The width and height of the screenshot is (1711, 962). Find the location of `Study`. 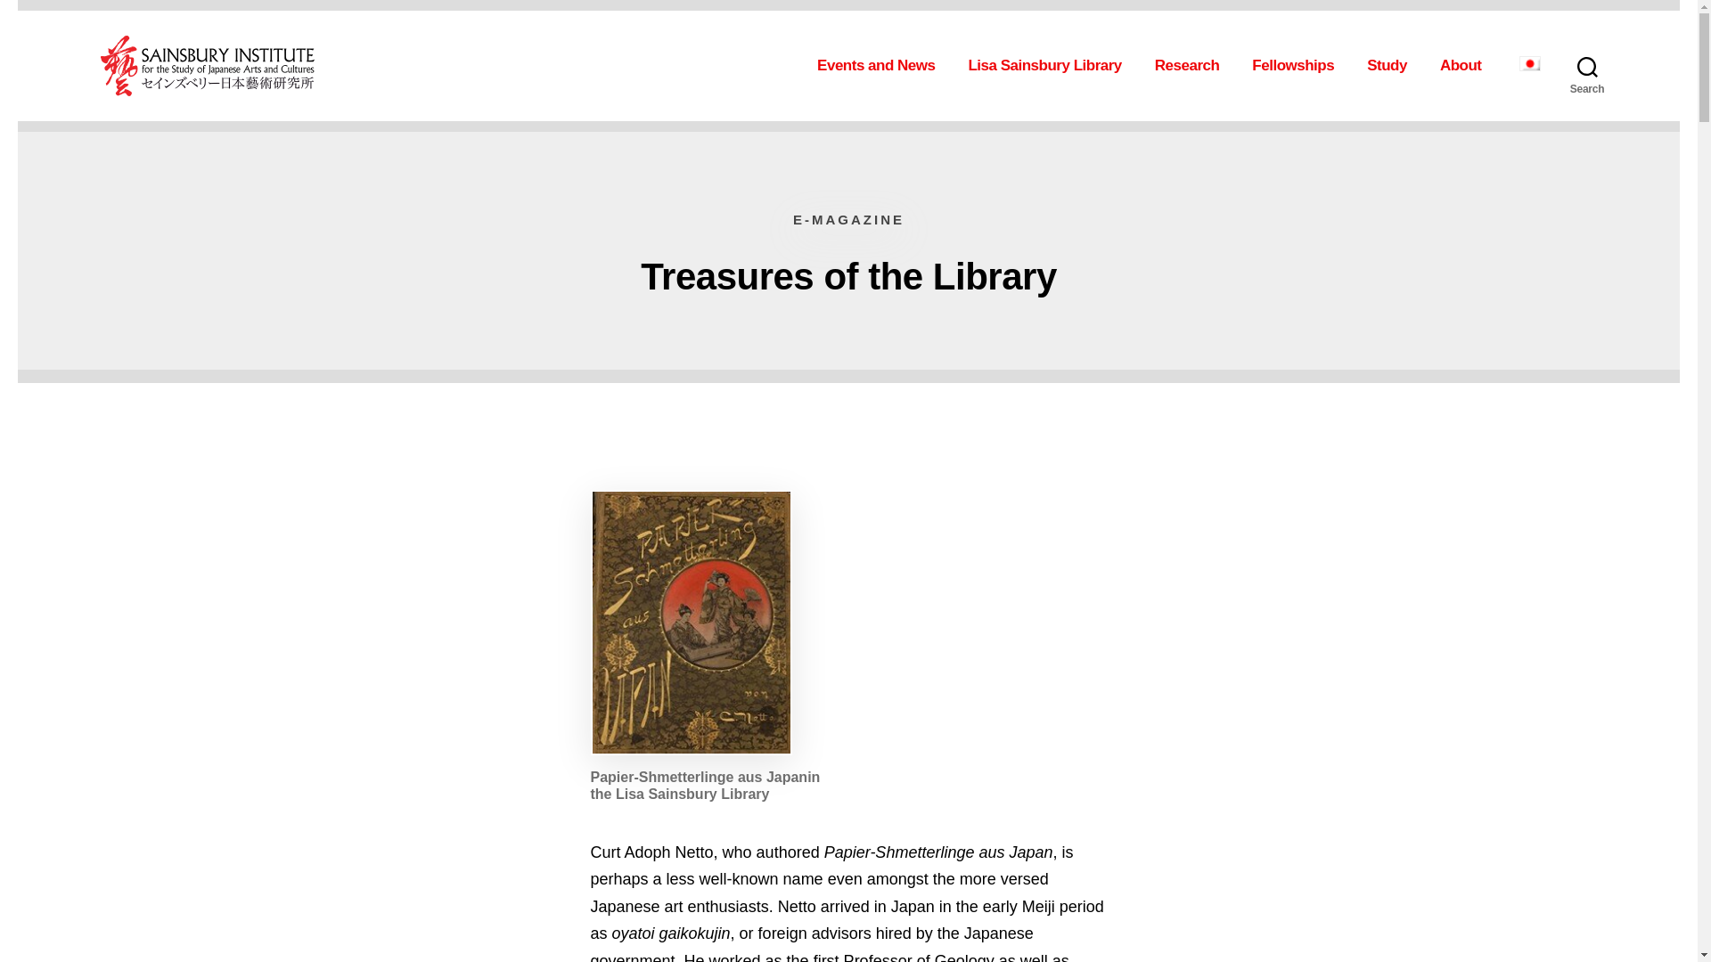

Study is located at coordinates (1392, 66).